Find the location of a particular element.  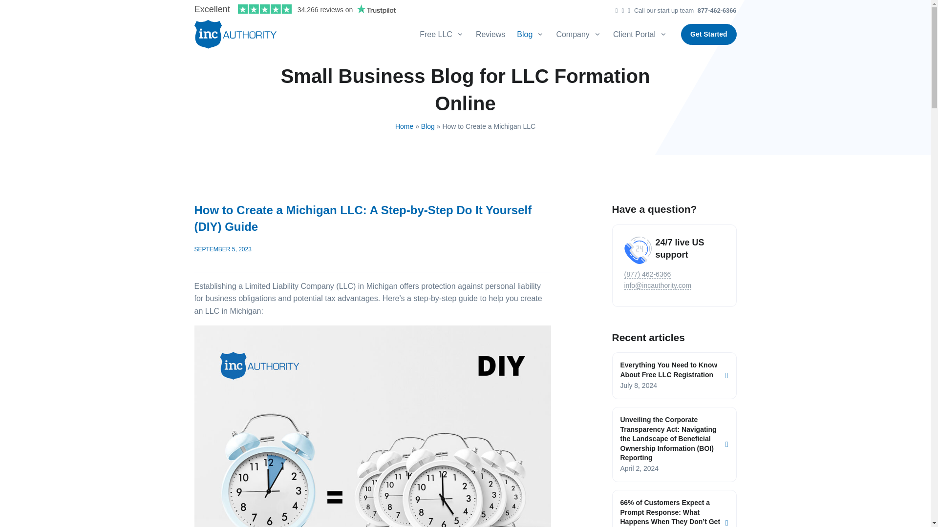

Customer reviews powered by Trustpilot is located at coordinates (295, 9).